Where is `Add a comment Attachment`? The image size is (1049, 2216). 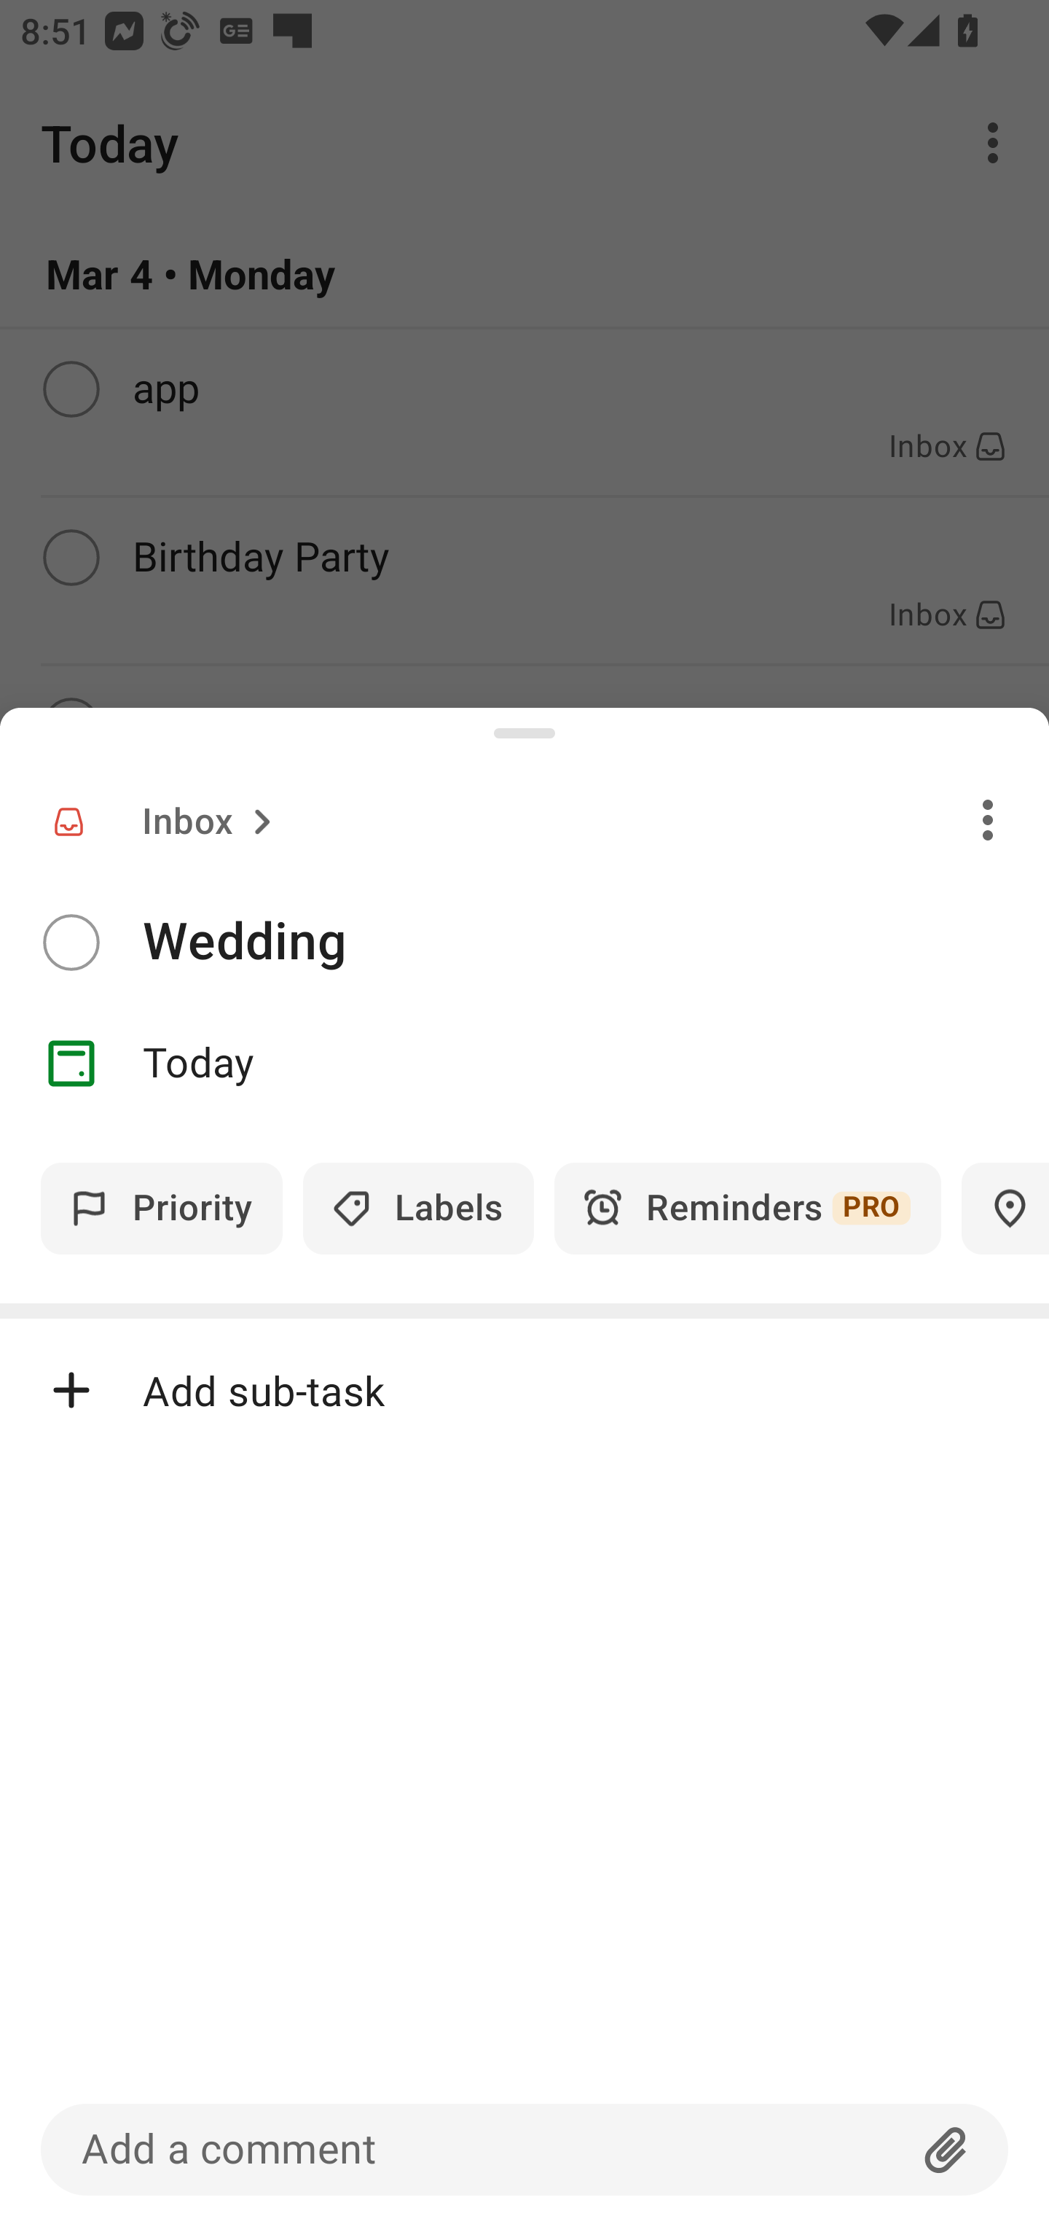
Add a comment Attachment is located at coordinates (524, 2149).